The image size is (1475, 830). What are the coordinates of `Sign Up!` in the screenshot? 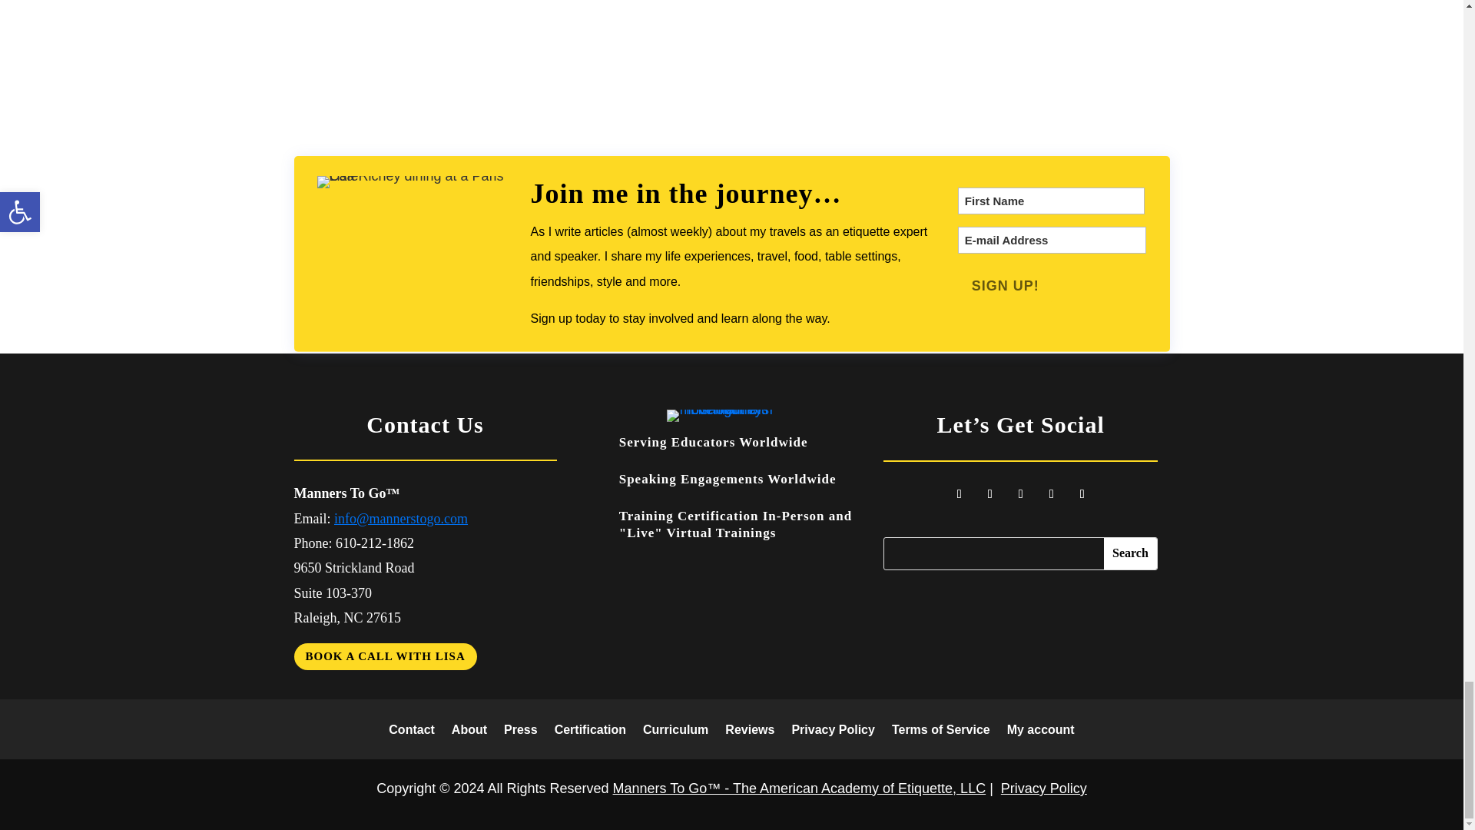 It's located at (1005, 286).